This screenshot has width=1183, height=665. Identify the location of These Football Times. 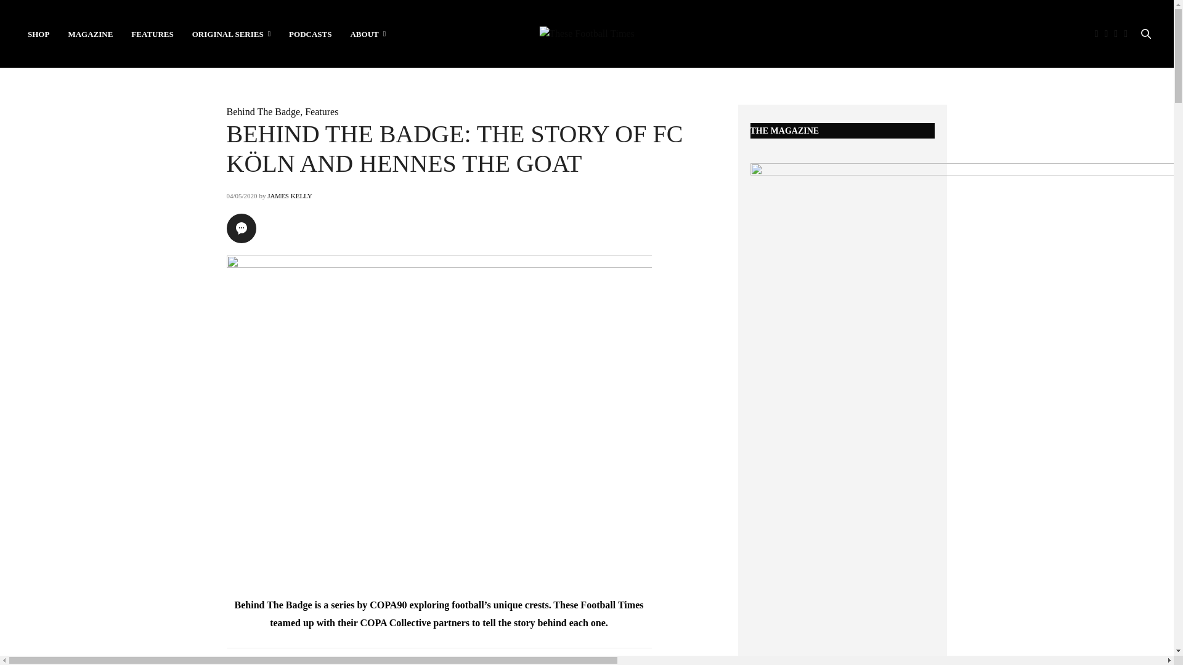
(587, 33).